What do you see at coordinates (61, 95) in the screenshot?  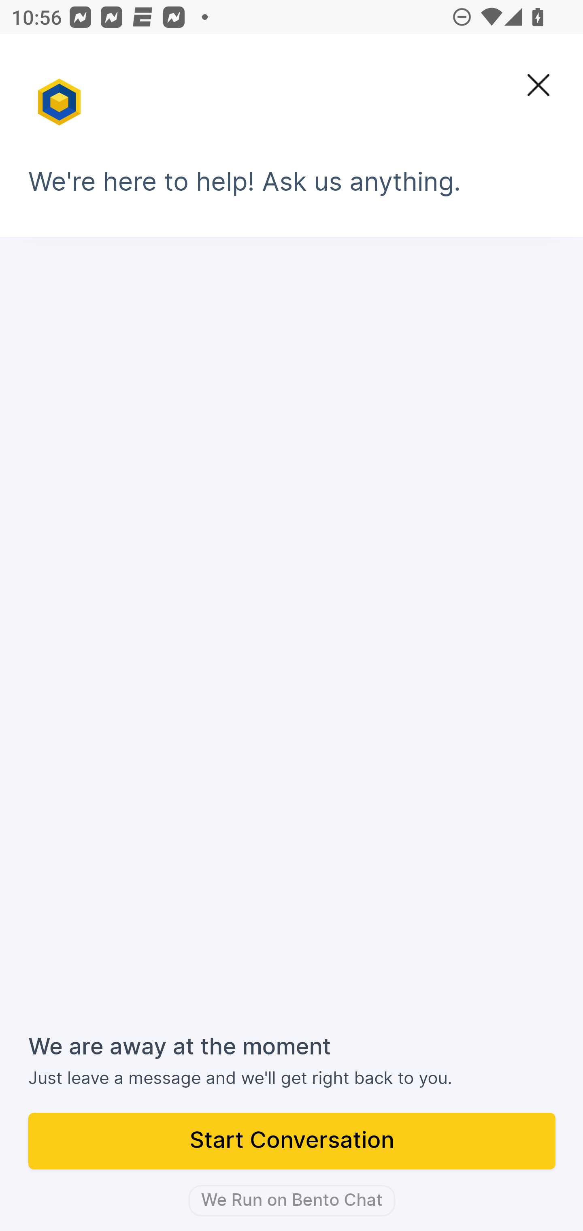 I see `LUMI-ID-Avatar_Transparent-640w` at bounding box center [61, 95].